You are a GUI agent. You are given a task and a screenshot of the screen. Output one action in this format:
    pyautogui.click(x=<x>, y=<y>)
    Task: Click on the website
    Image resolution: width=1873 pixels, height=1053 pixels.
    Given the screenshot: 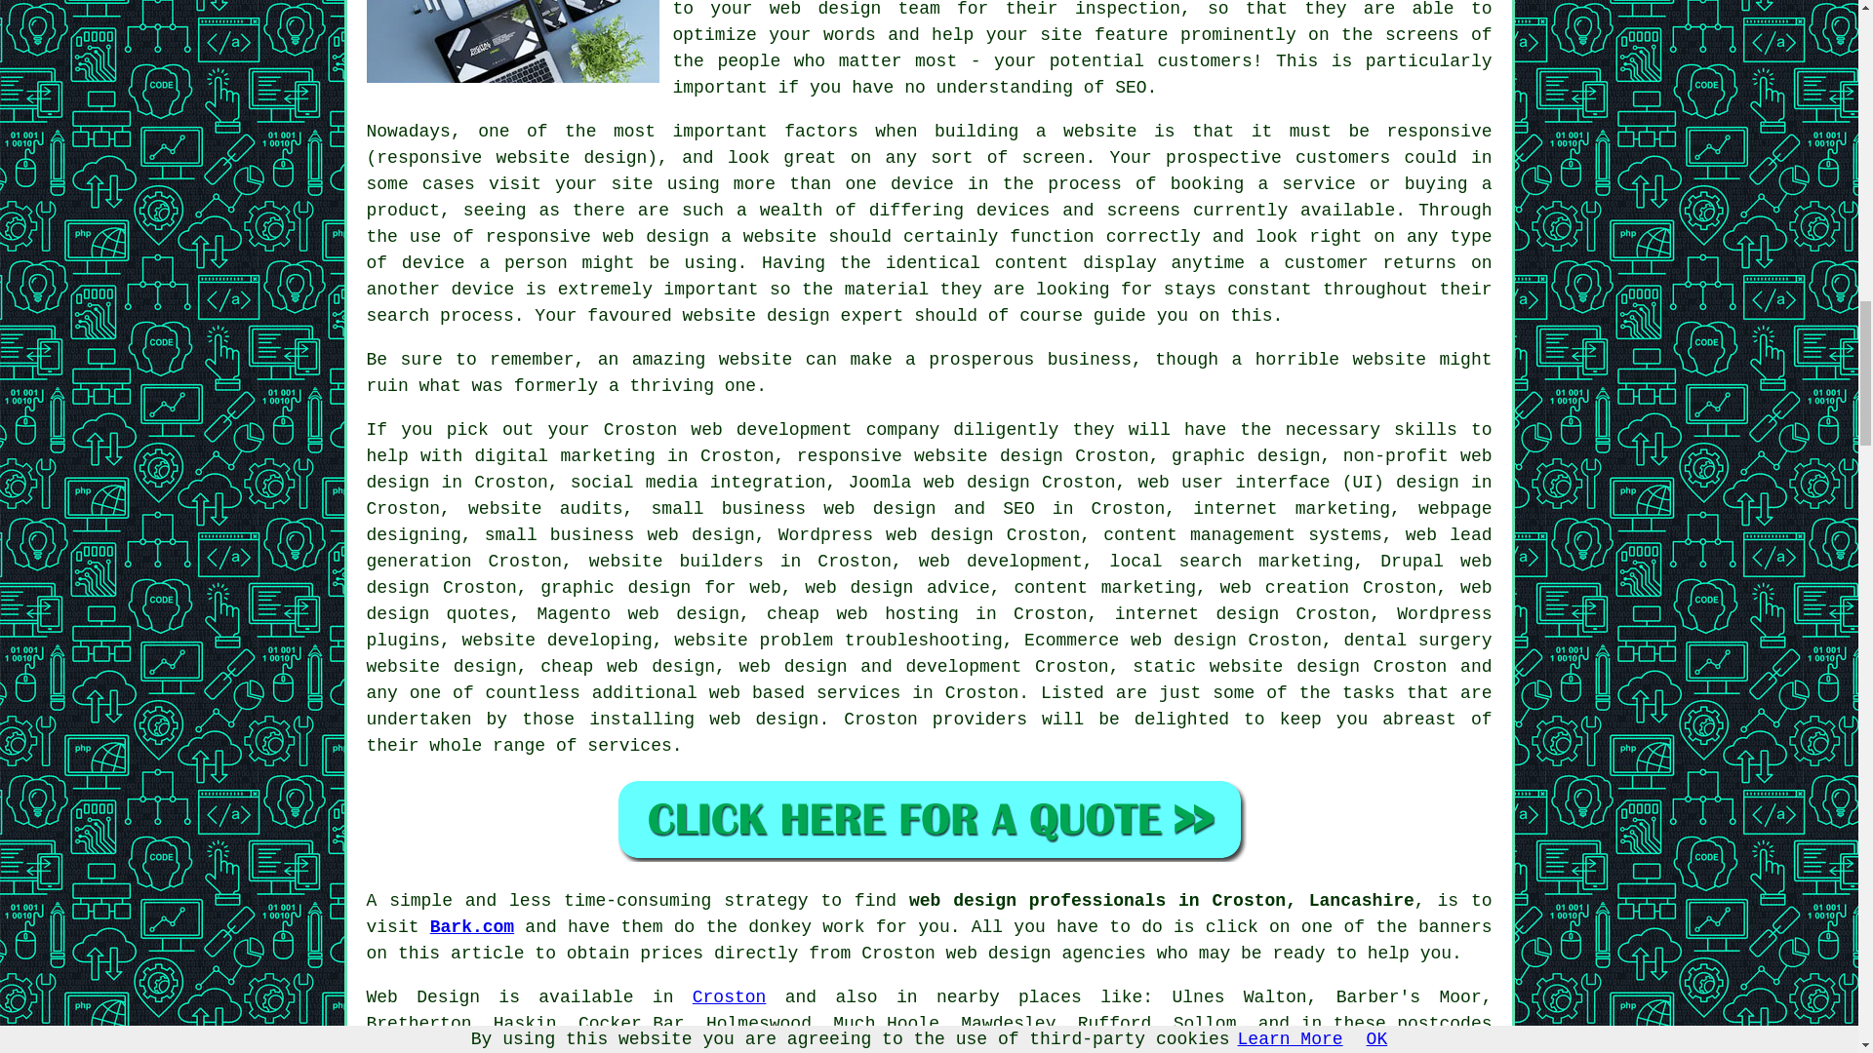 What is the action you would take?
    pyautogui.click(x=1389, y=359)
    